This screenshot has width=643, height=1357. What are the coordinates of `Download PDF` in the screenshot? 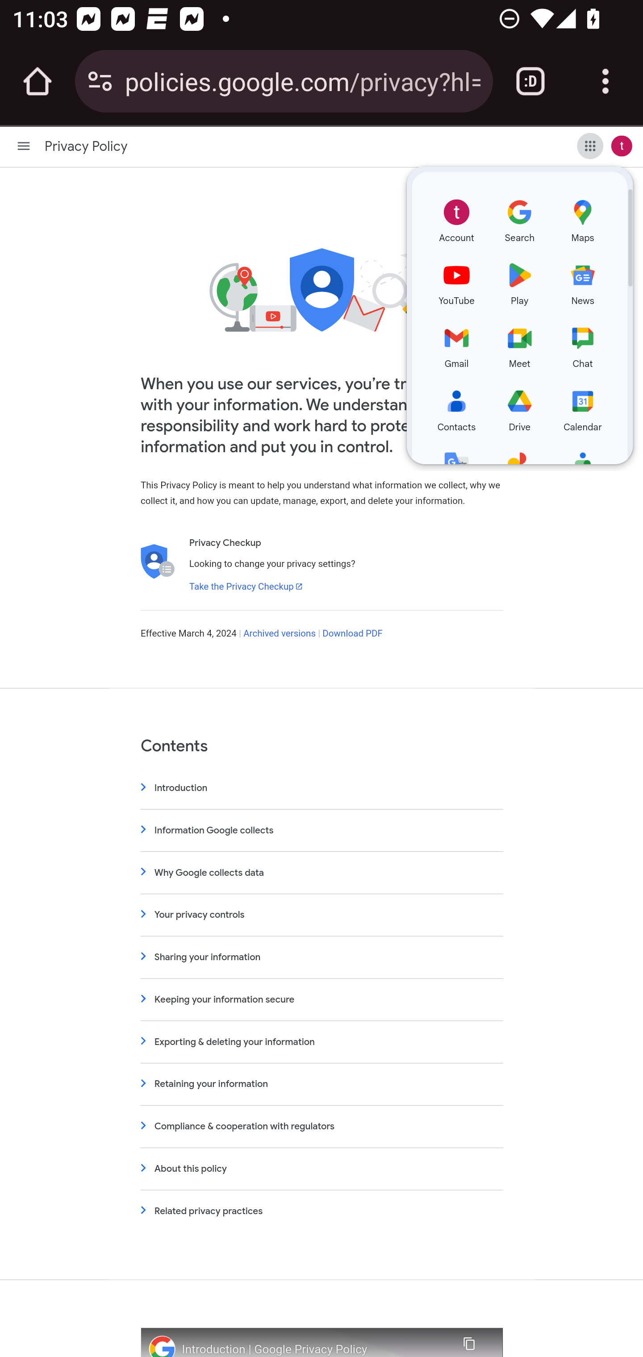 It's located at (352, 633).